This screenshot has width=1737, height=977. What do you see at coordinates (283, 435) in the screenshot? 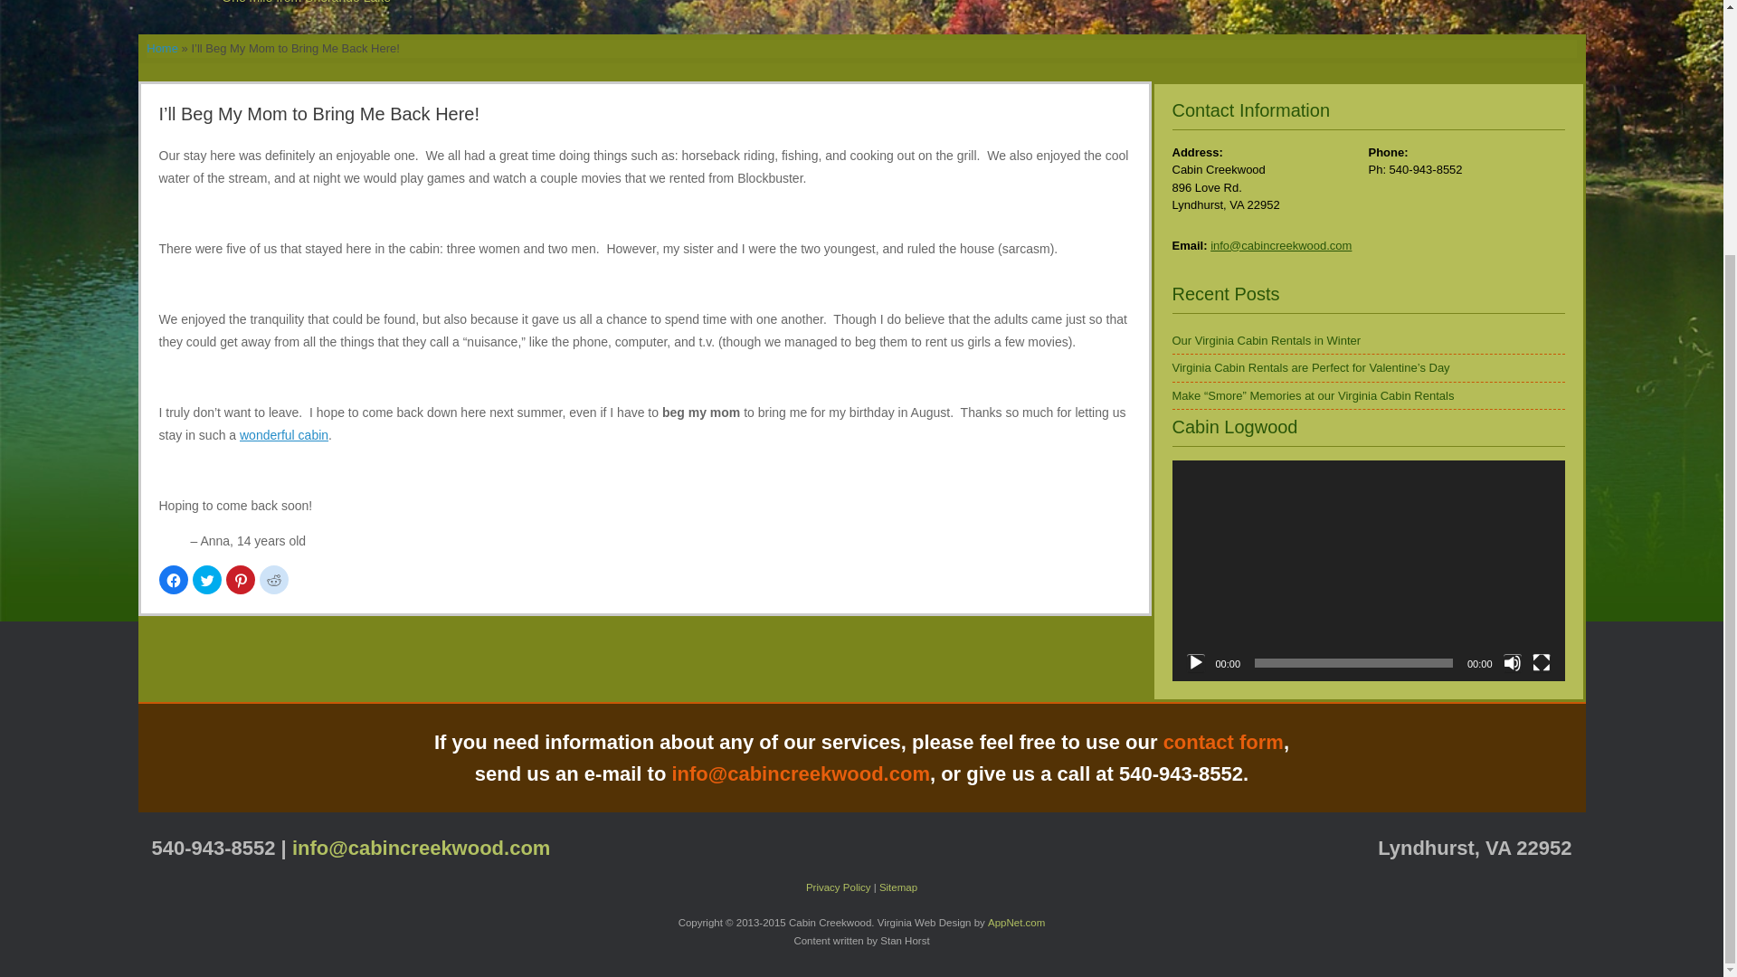
I see `wonderful cabin` at bounding box center [283, 435].